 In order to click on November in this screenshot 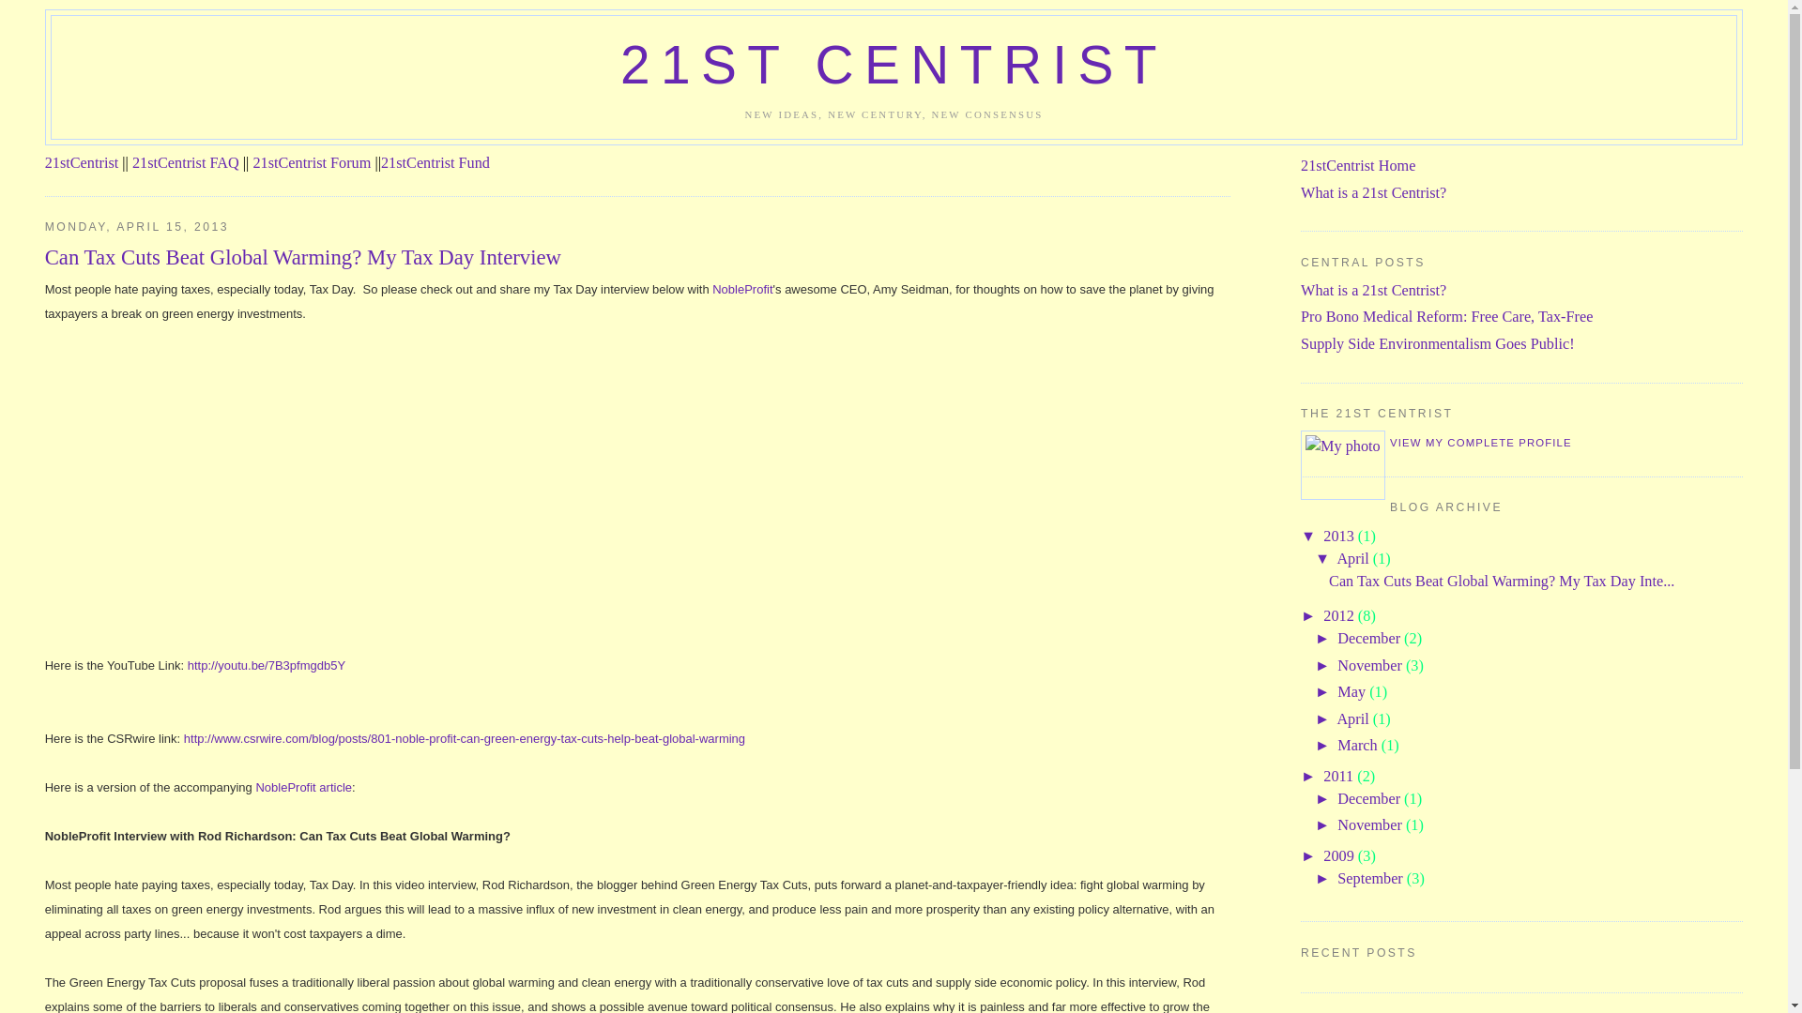, I will do `click(1372, 666)`.